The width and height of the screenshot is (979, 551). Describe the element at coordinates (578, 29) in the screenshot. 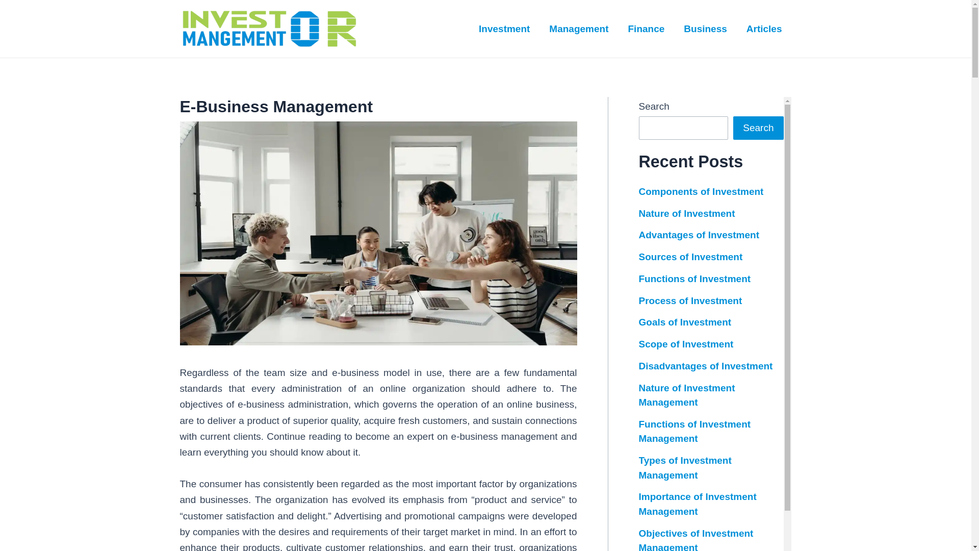

I see `Management` at that location.